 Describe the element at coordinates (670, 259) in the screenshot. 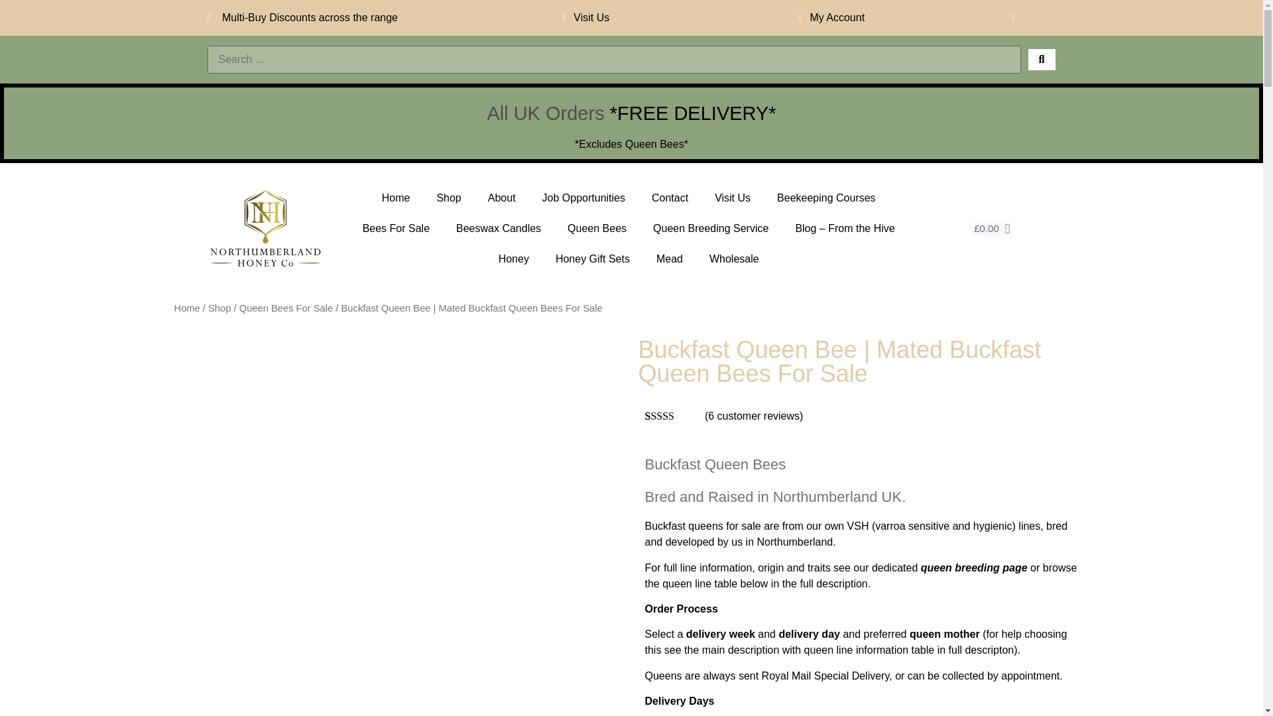

I see `Mead` at that location.